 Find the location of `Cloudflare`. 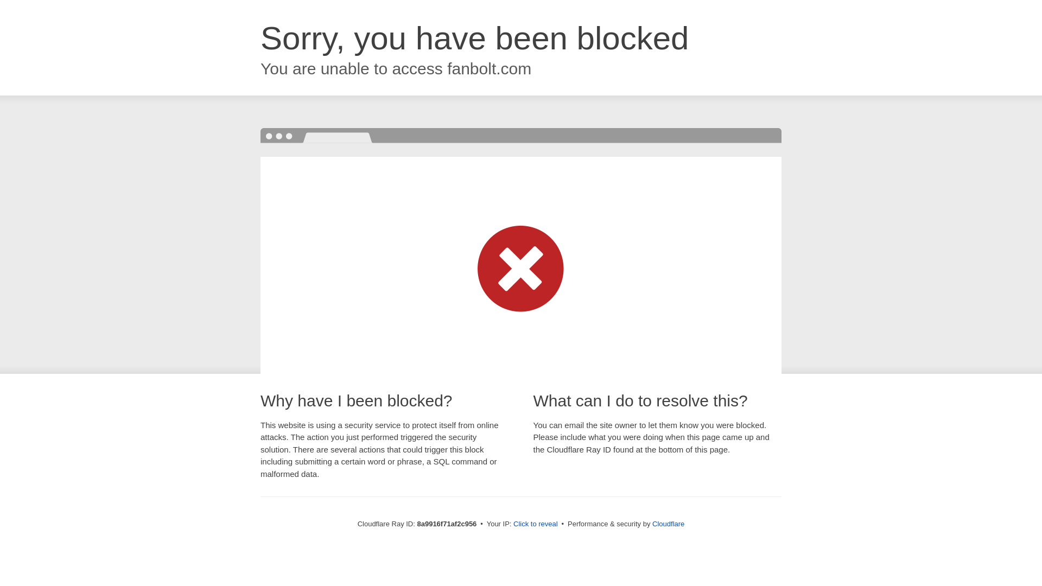

Cloudflare is located at coordinates (668, 524).